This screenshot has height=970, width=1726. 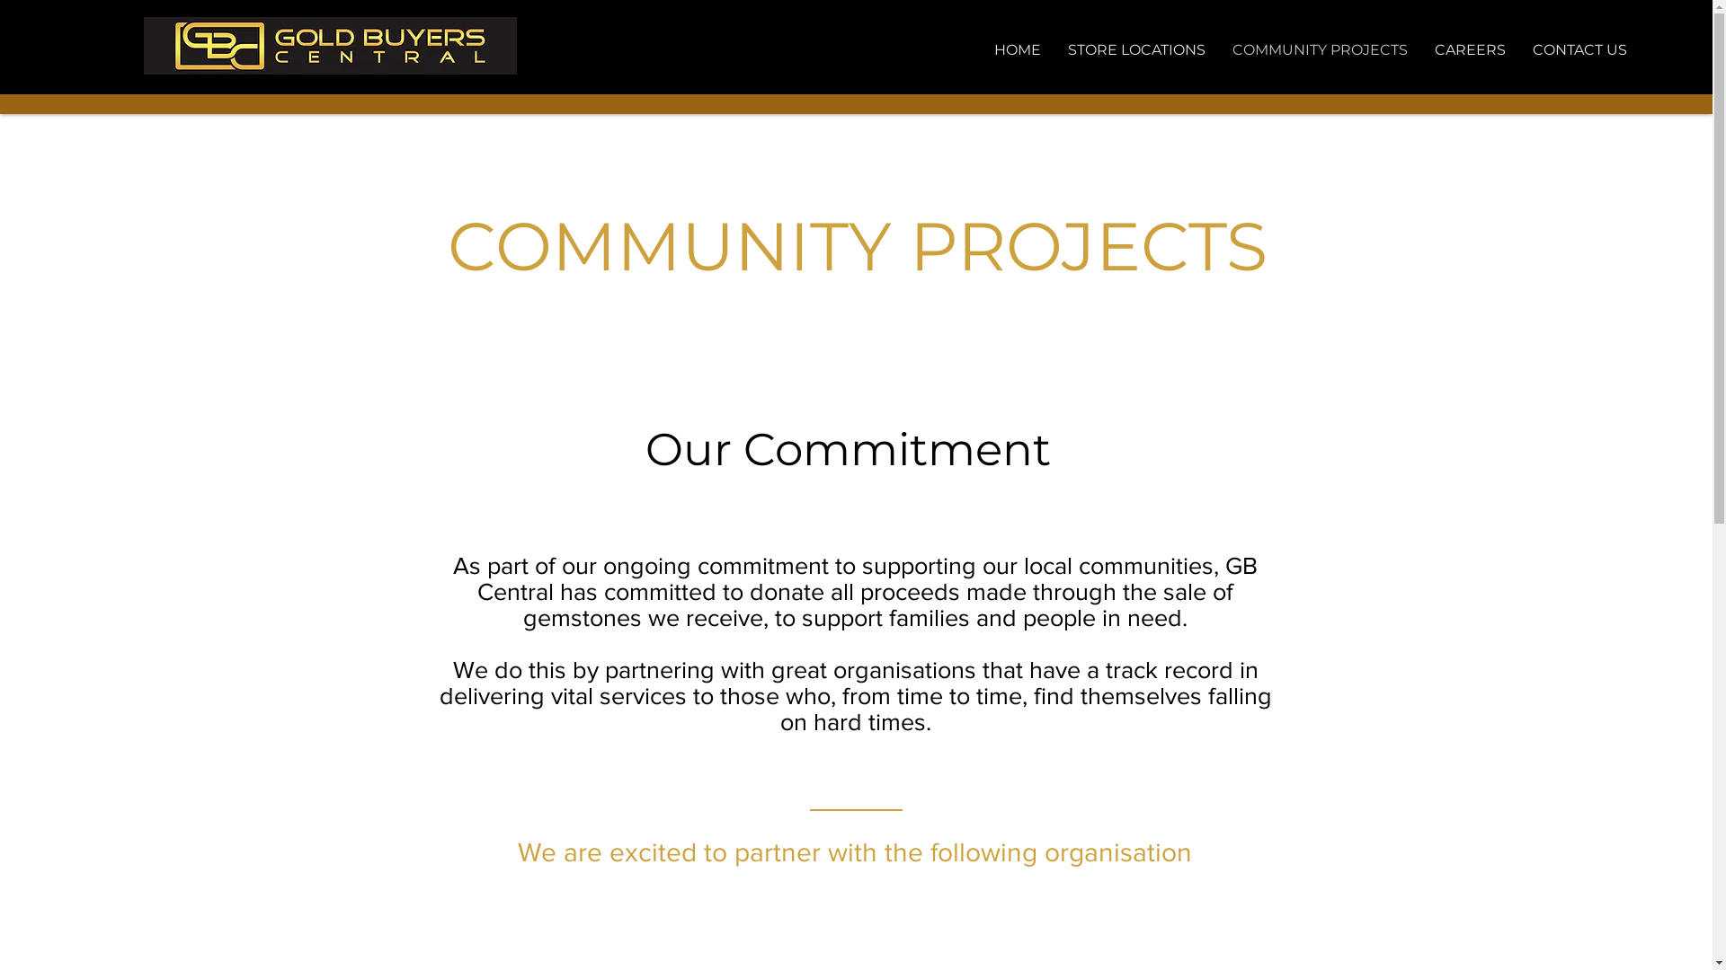 I want to click on COMMUNITY PROJECTS, so click(x=1320, y=50).